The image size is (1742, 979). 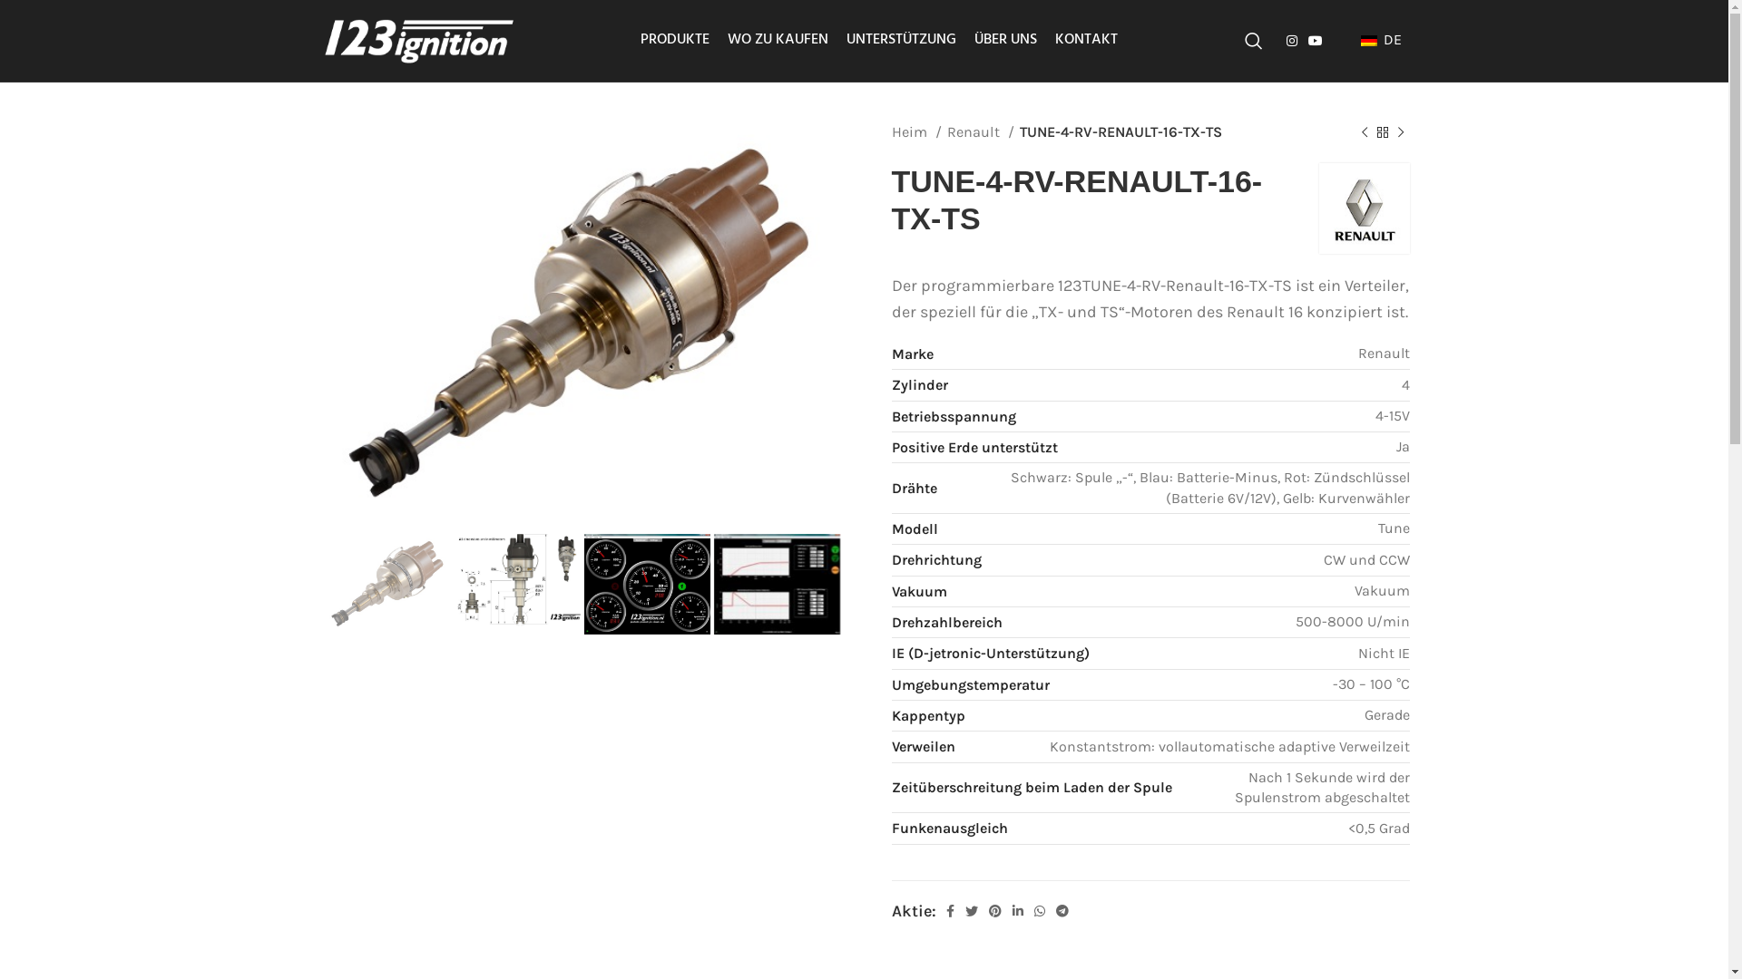 I want to click on PRODUKTE, so click(x=675, y=41).